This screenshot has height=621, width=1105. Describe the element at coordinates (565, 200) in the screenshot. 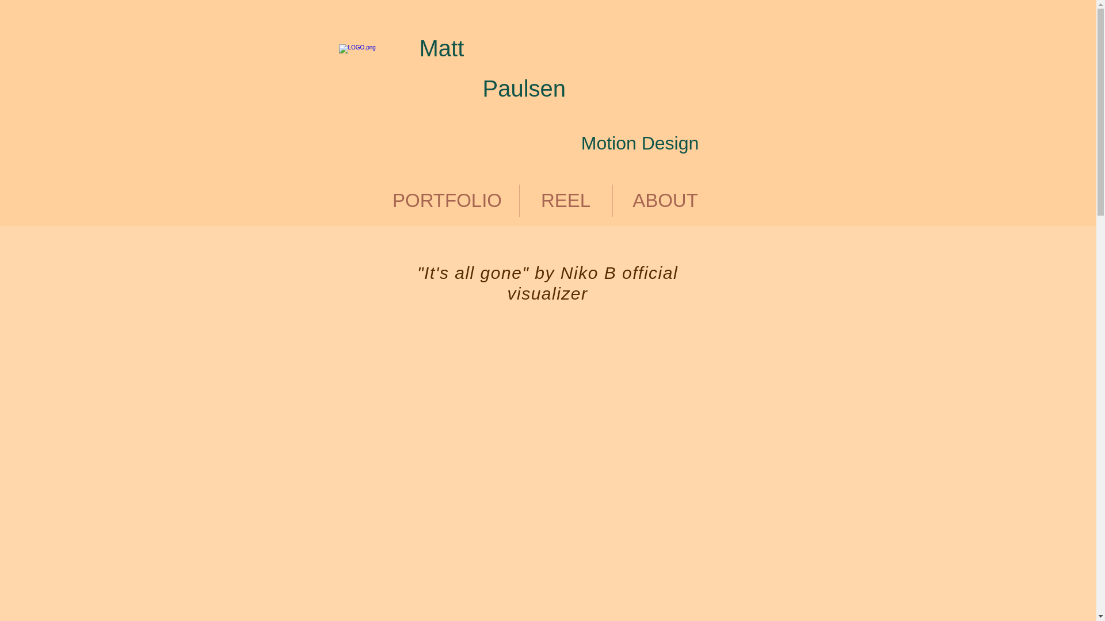

I see `REEL` at that location.